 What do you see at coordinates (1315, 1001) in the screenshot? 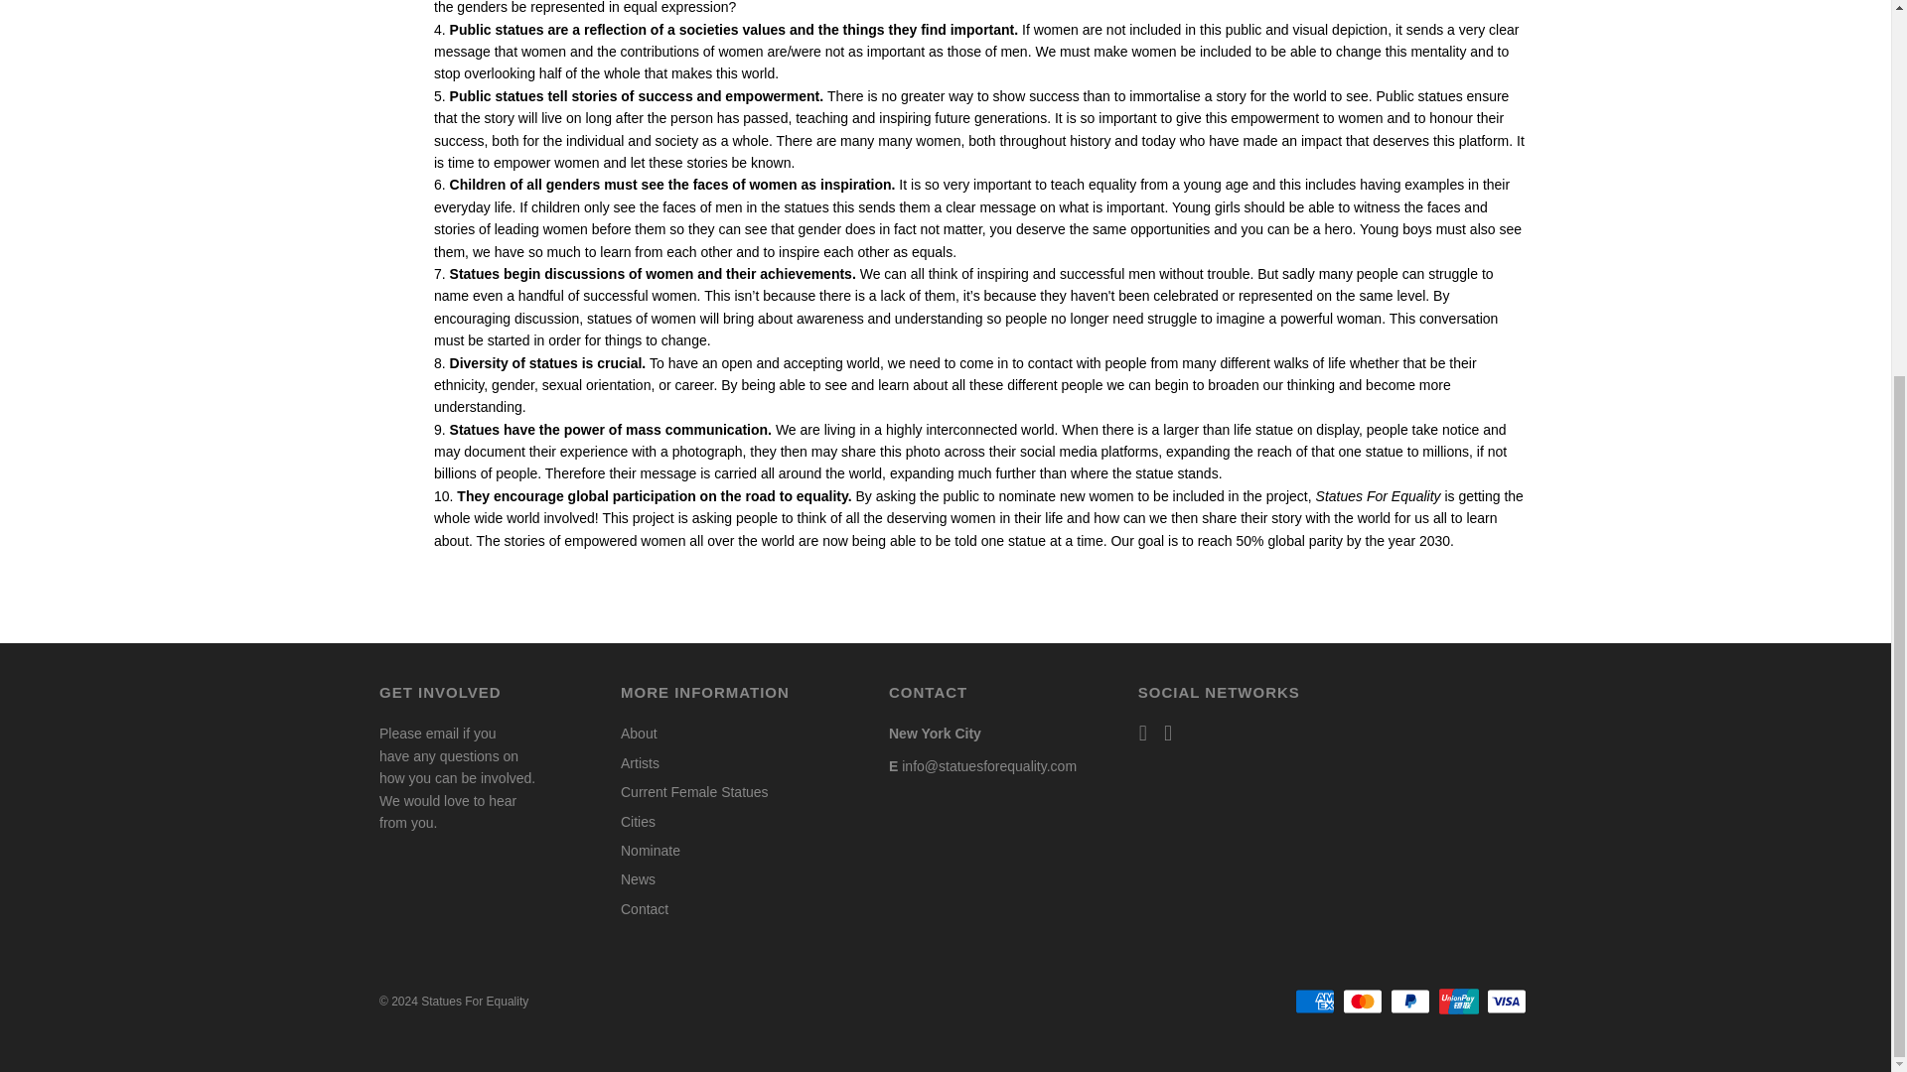
I see `American Express` at bounding box center [1315, 1001].